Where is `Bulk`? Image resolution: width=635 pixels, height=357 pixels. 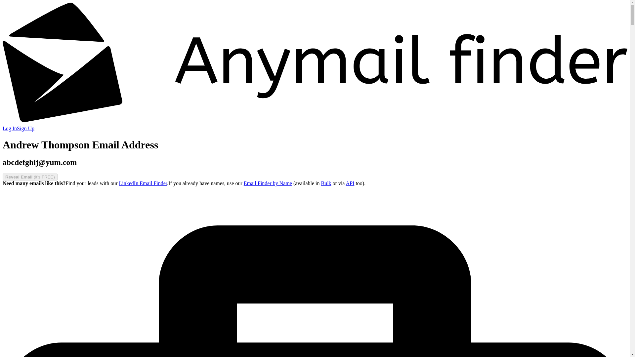
Bulk is located at coordinates (325, 183).